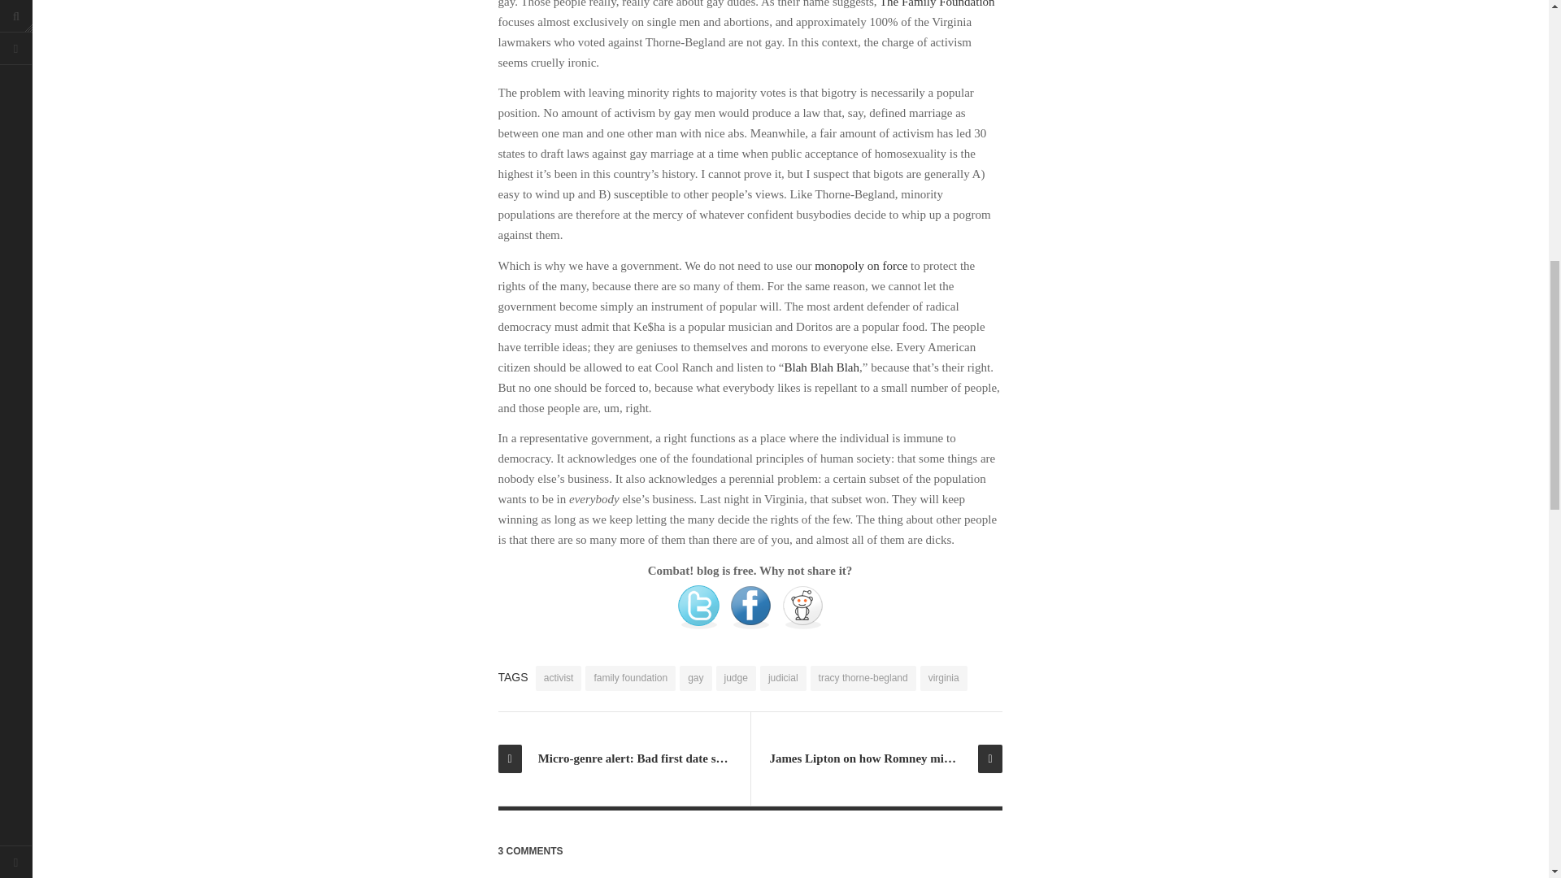 Image resolution: width=1561 pixels, height=878 pixels. What do you see at coordinates (802, 606) in the screenshot?
I see `Reddit` at bounding box center [802, 606].